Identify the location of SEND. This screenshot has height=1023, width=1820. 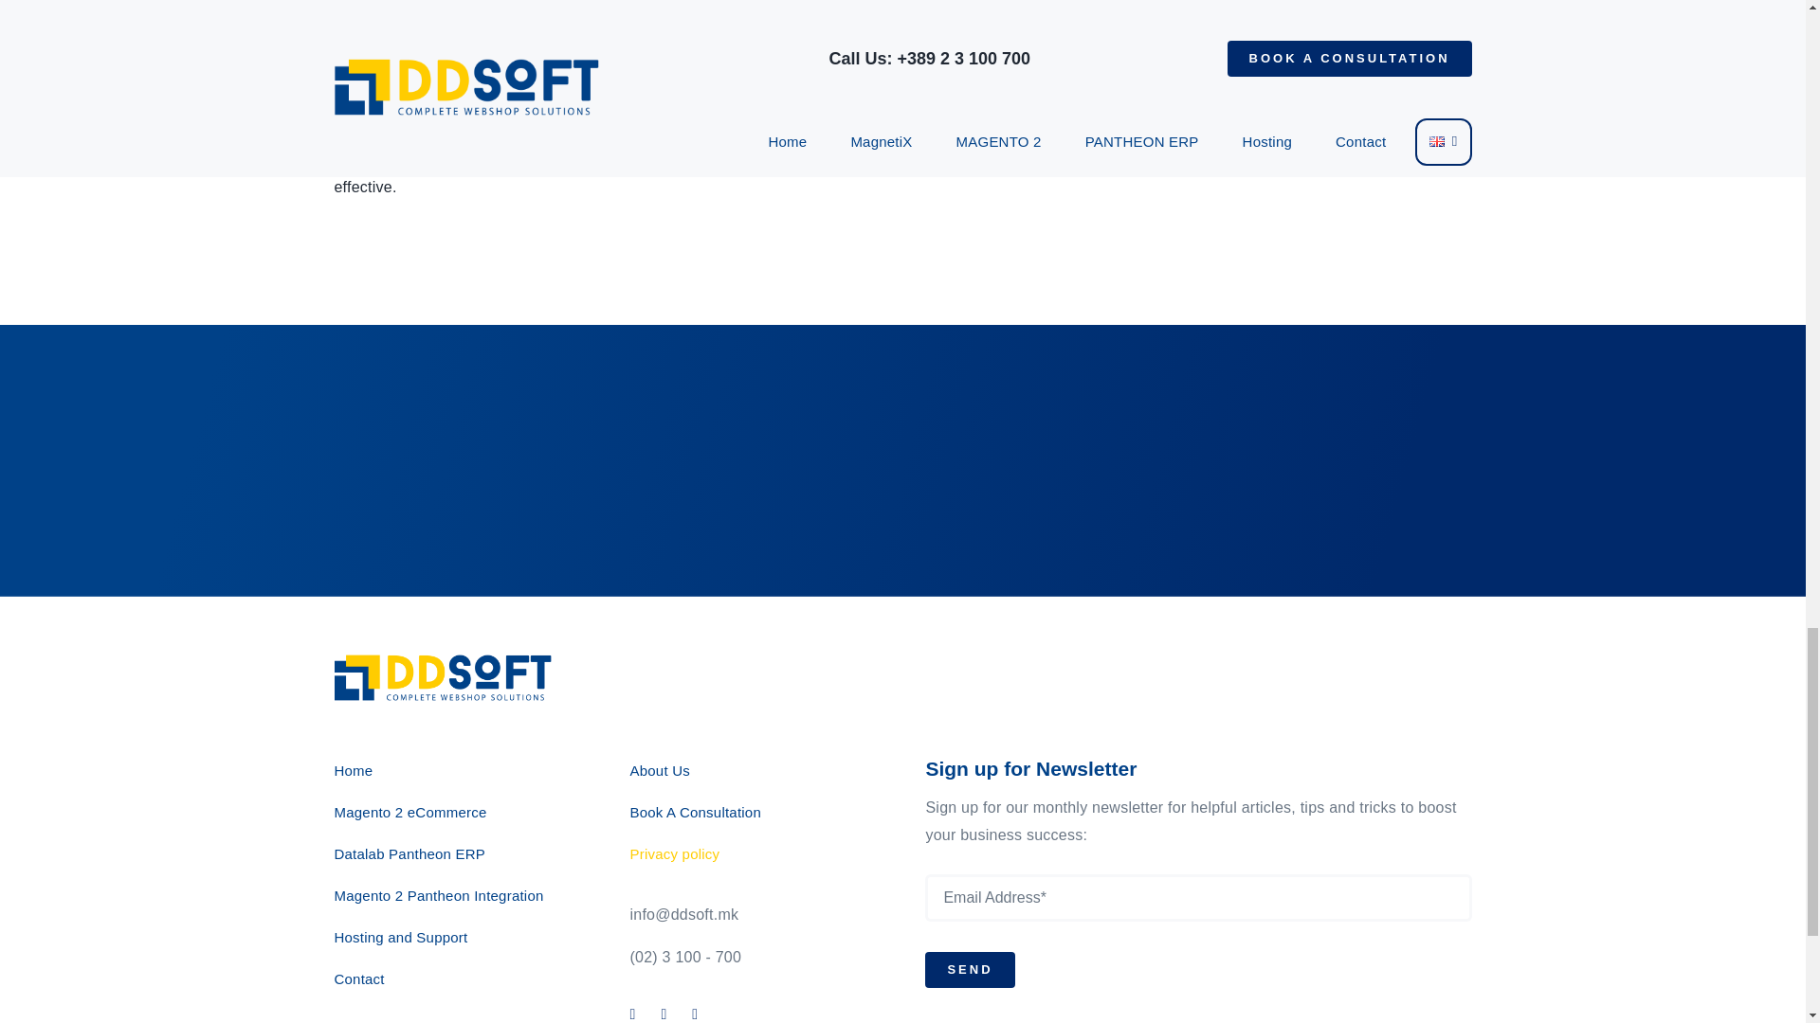
(1197, 940).